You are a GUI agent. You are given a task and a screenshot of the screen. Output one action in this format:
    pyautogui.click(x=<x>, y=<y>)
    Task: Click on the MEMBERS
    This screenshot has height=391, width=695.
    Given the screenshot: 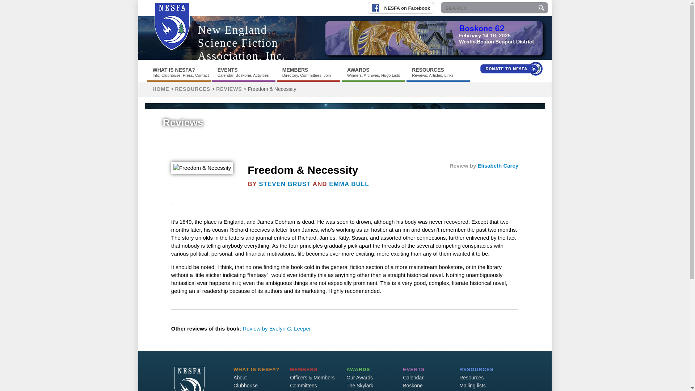 What is the action you would take?
    pyautogui.click(x=295, y=70)
    